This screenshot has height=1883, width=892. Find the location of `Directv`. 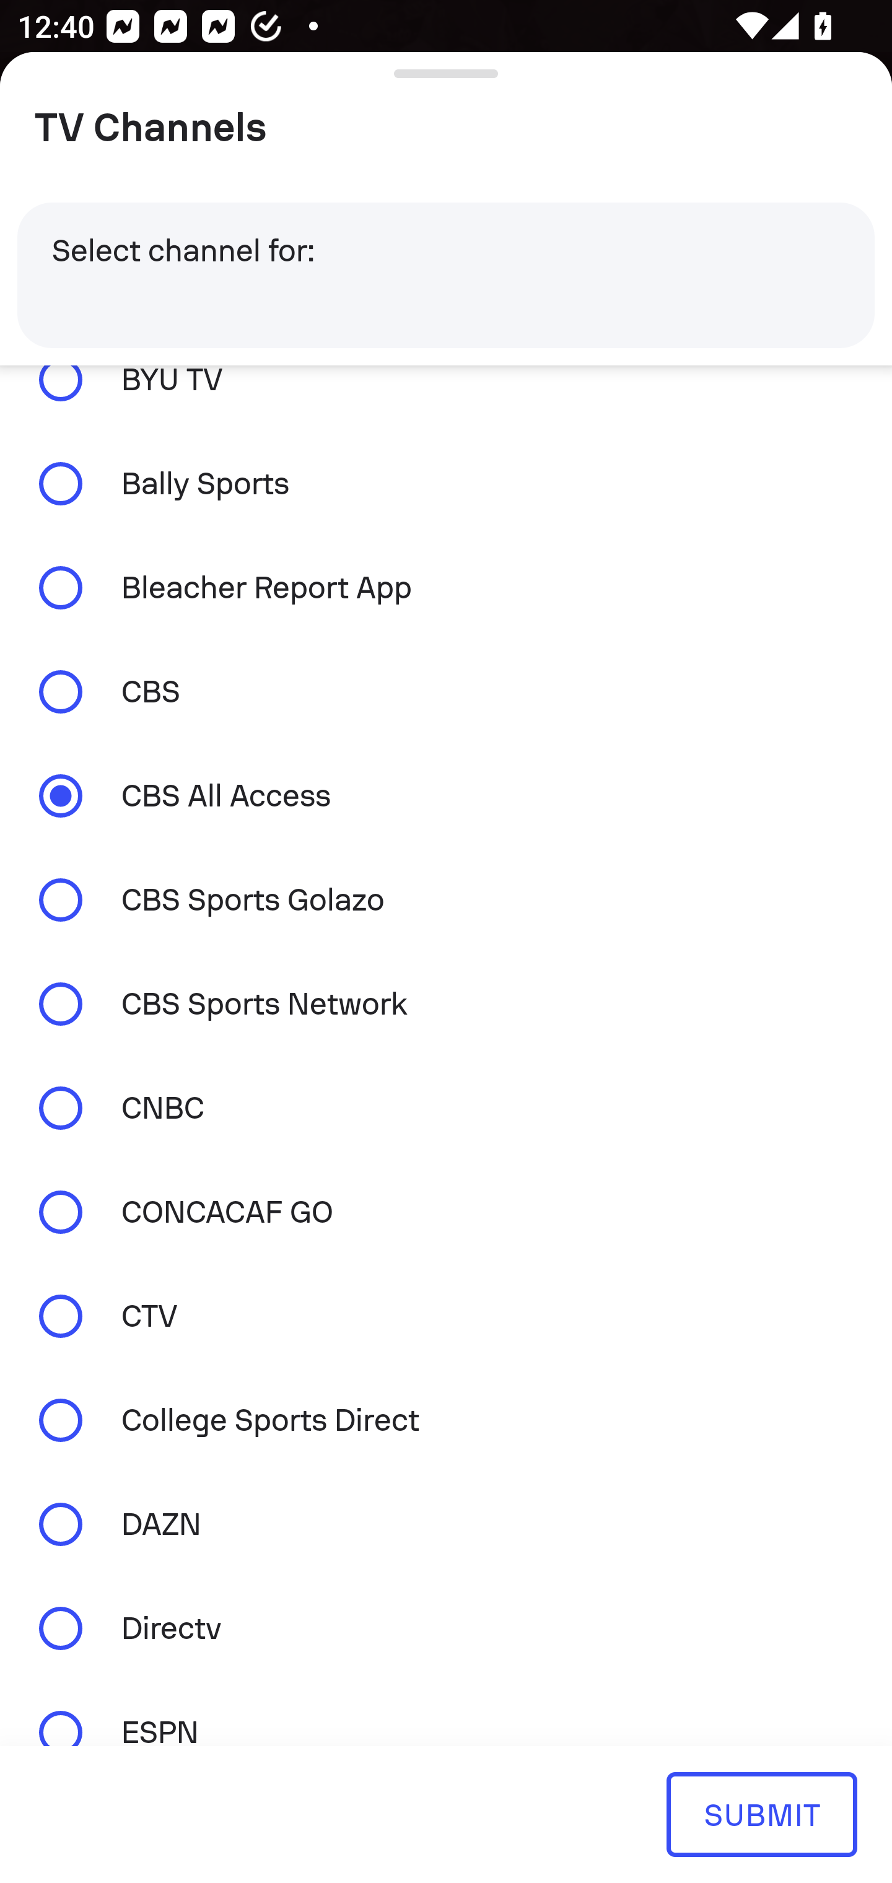

Directv is located at coordinates (446, 1628).